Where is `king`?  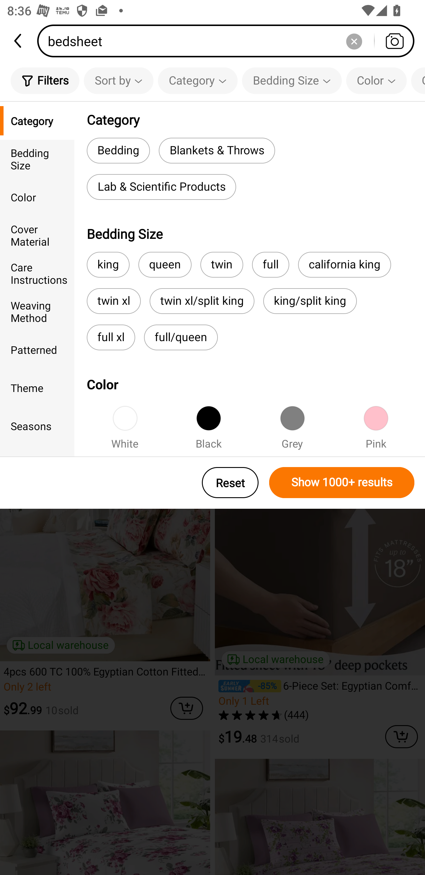
king is located at coordinates (108, 265).